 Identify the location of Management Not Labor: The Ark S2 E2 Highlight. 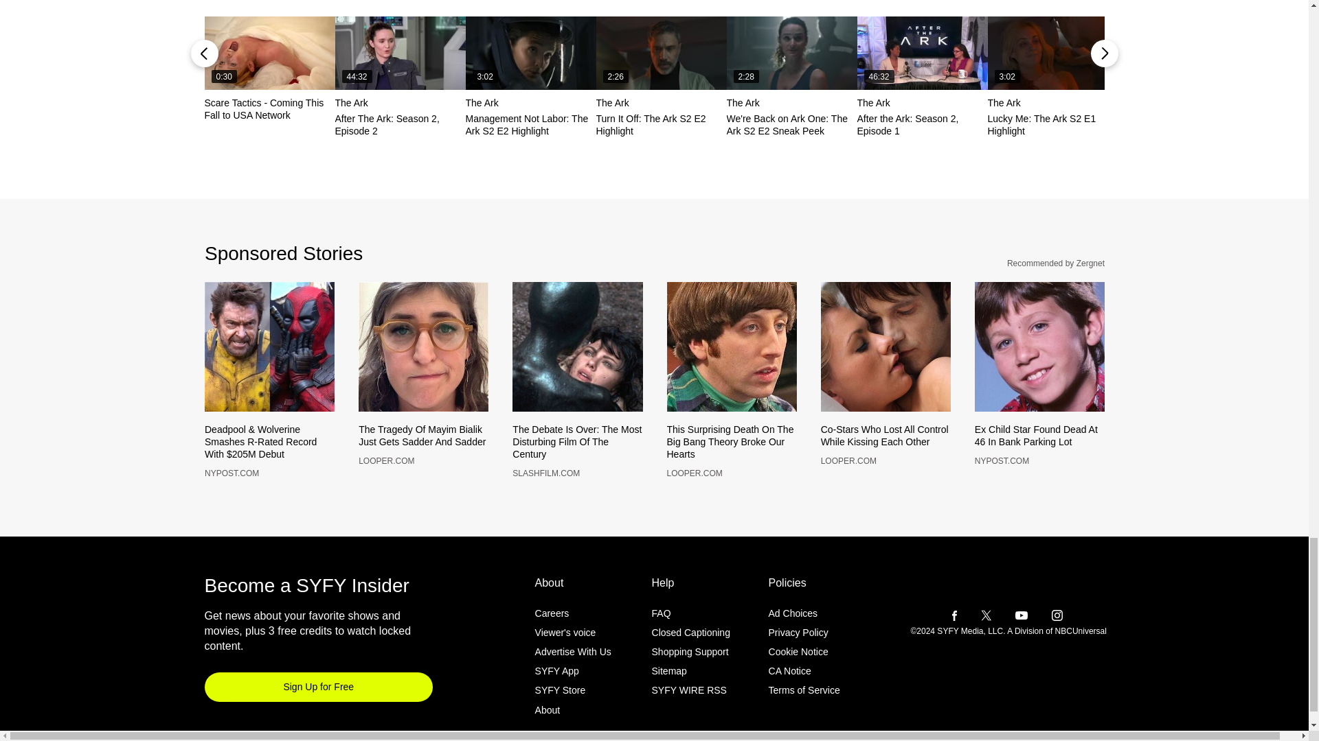
(530, 52).